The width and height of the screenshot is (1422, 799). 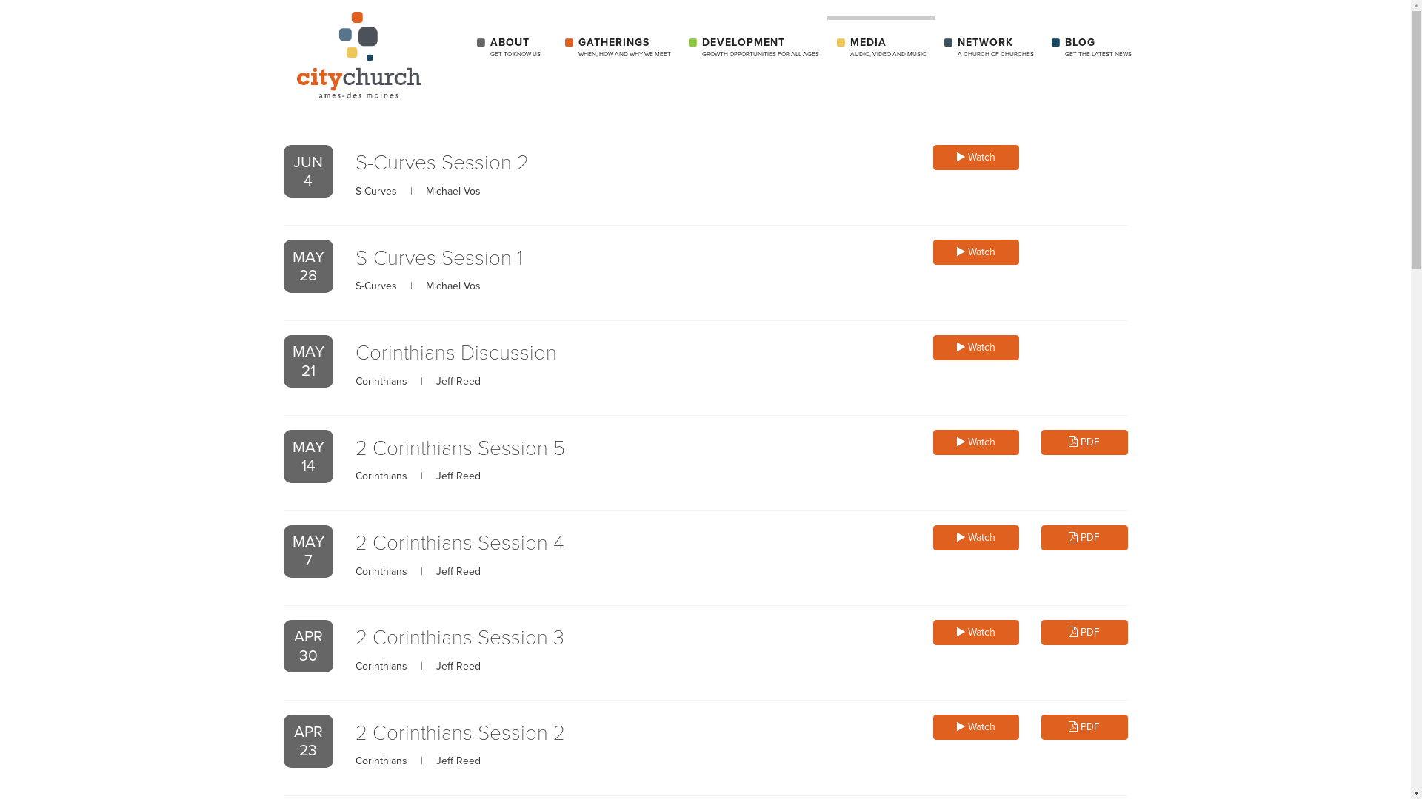 What do you see at coordinates (976, 252) in the screenshot?
I see `Watch` at bounding box center [976, 252].